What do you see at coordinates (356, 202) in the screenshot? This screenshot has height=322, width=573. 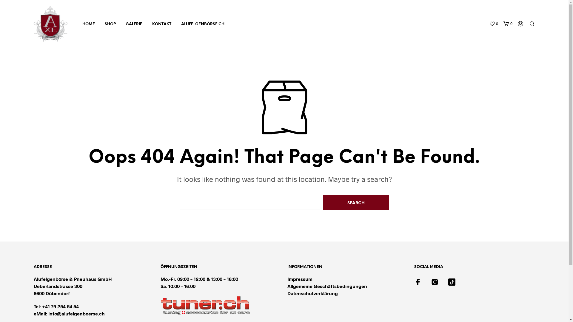 I see `Search` at bounding box center [356, 202].